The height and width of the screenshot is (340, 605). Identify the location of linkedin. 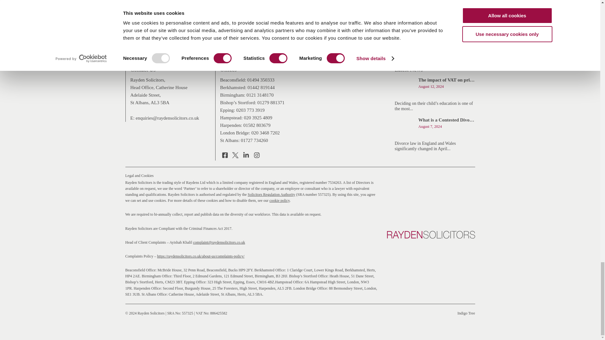
(246, 156).